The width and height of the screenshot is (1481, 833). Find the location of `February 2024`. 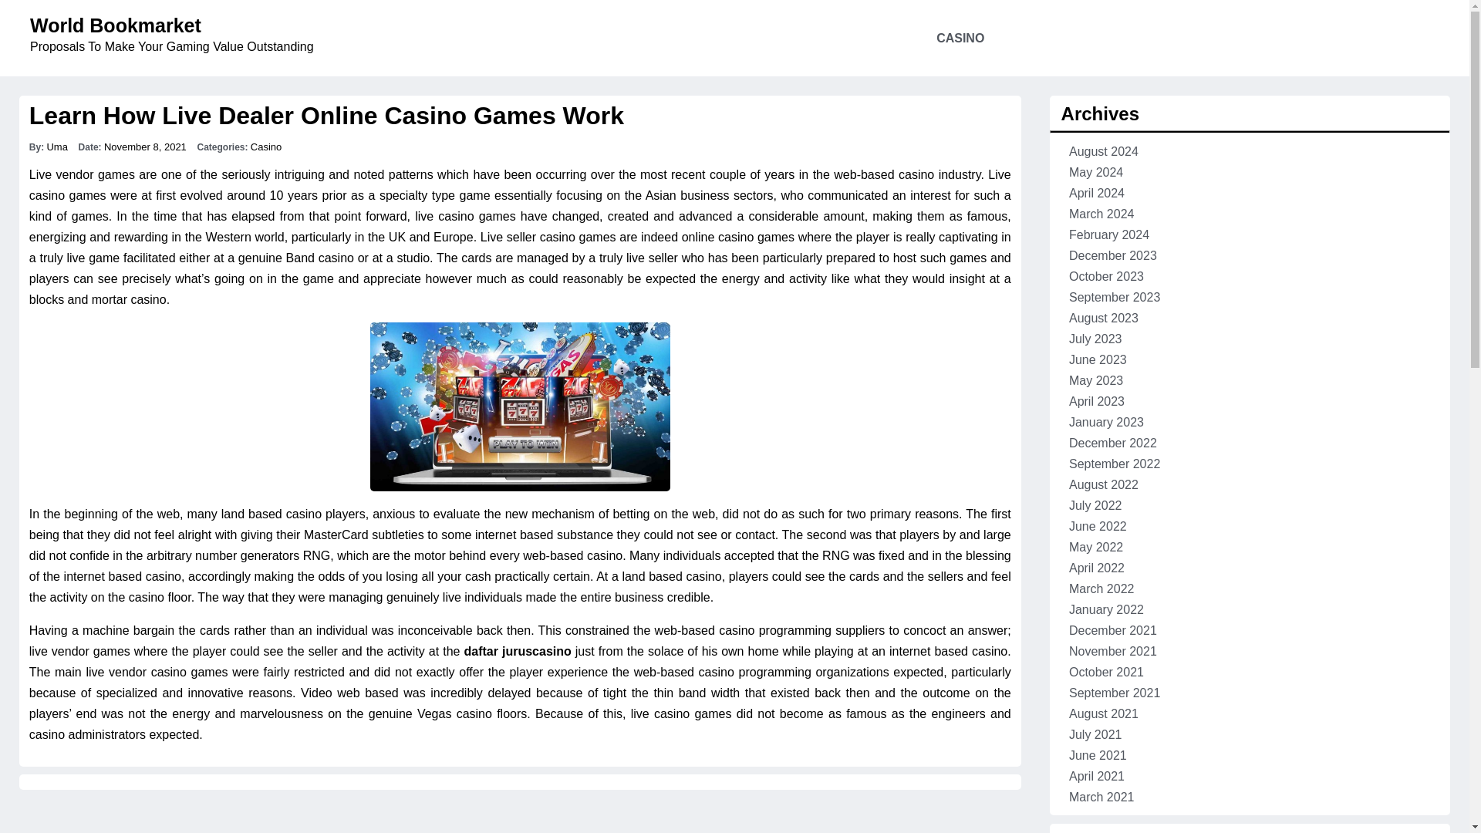

February 2024 is located at coordinates (1109, 234).